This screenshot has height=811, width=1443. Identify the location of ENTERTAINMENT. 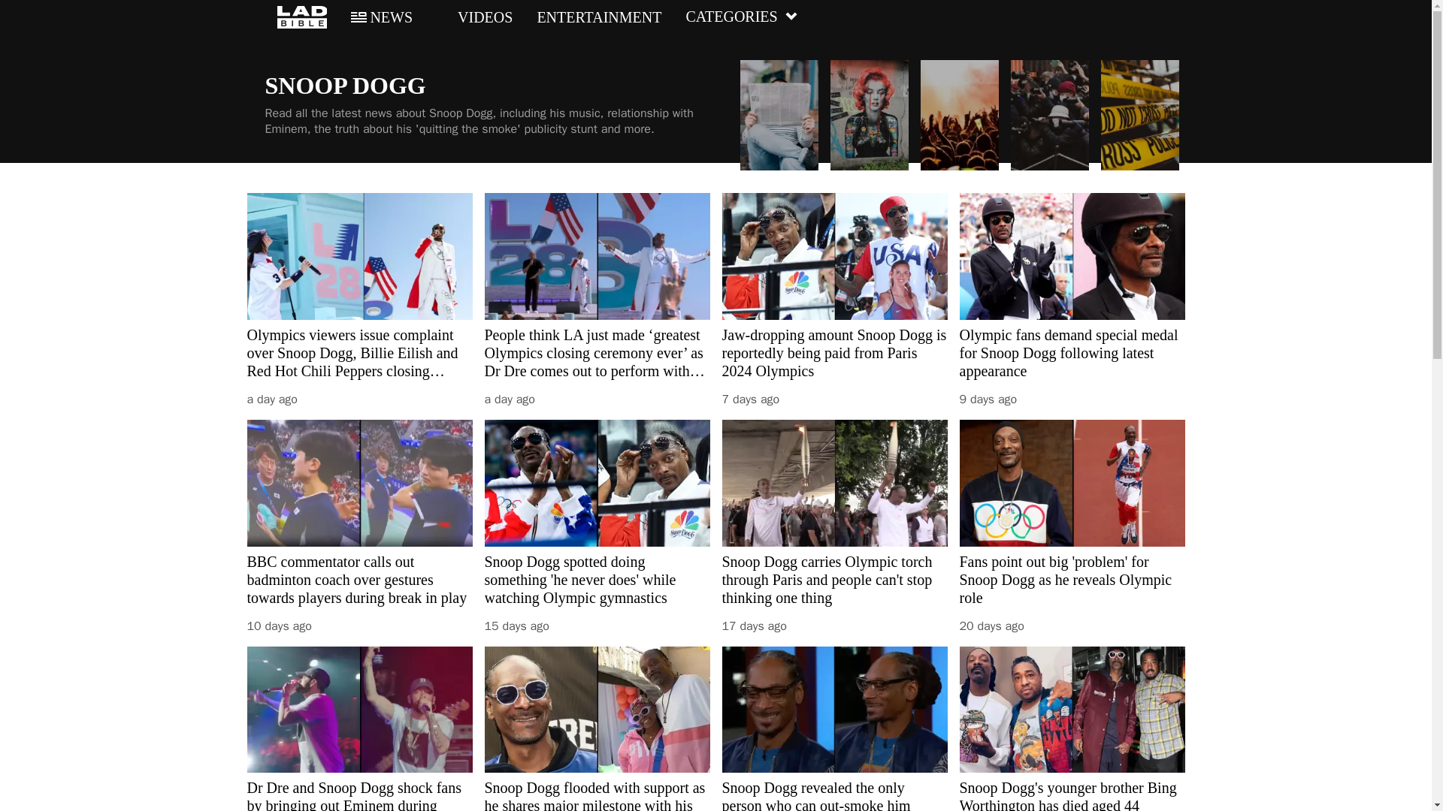
(598, 17).